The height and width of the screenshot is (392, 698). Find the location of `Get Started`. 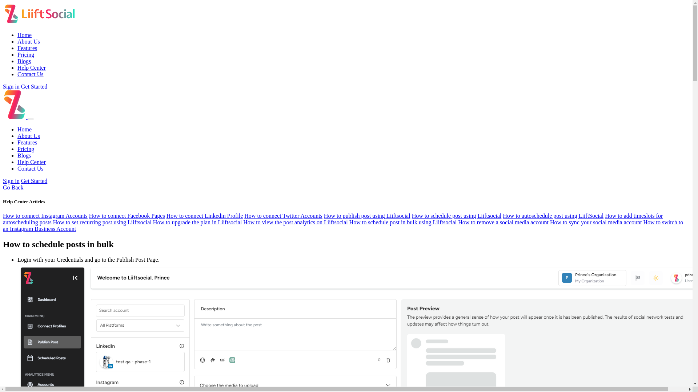

Get Started is located at coordinates (34, 86).